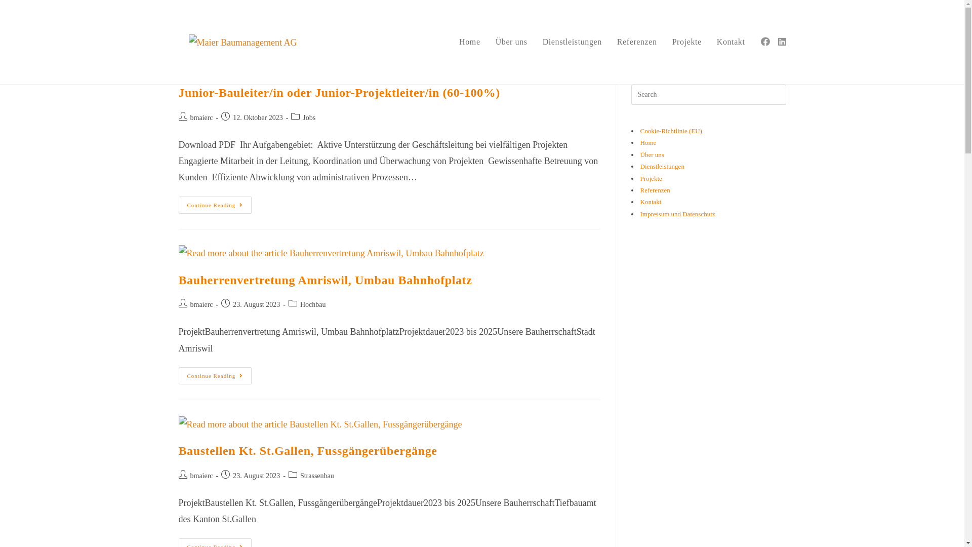 This screenshot has width=972, height=547. I want to click on Home, so click(648, 143).